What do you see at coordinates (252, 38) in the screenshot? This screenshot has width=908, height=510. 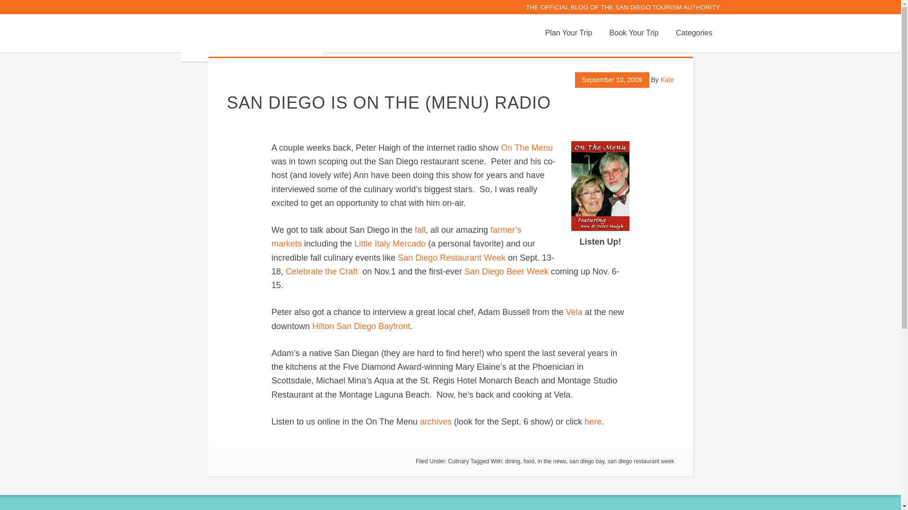 I see `SAN DIEGO TRAVEL BLOG` at bounding box center [252, 38].